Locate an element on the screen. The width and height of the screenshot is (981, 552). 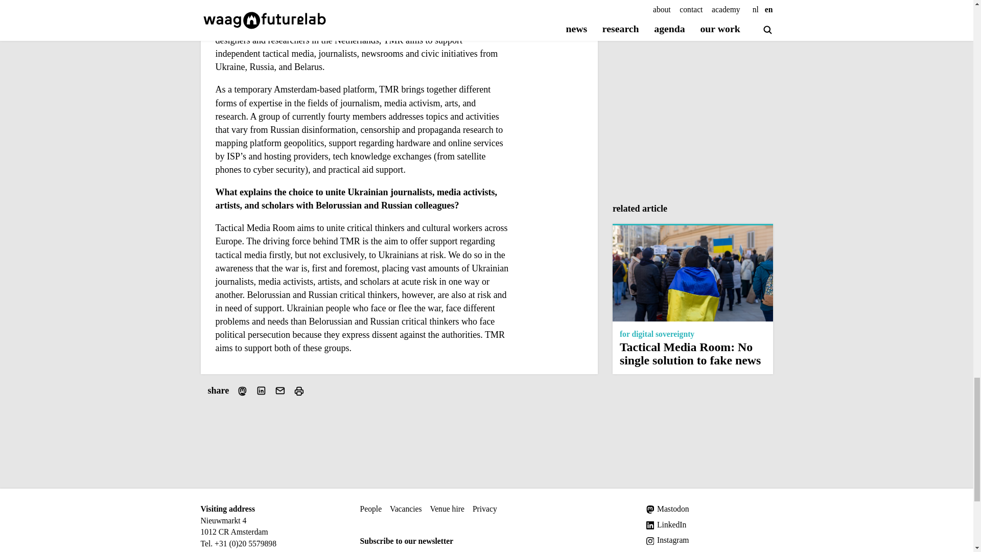
Share on Mastodon is located at coordinates (242, 390).